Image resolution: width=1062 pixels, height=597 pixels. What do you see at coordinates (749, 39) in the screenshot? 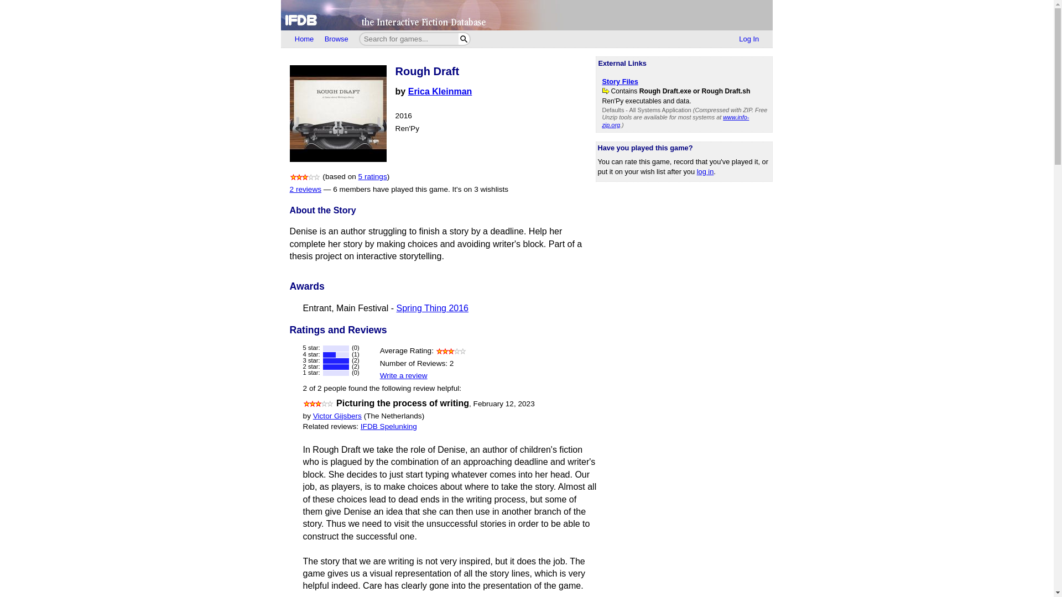
I see `Log In` at bounding box center [749, 39].